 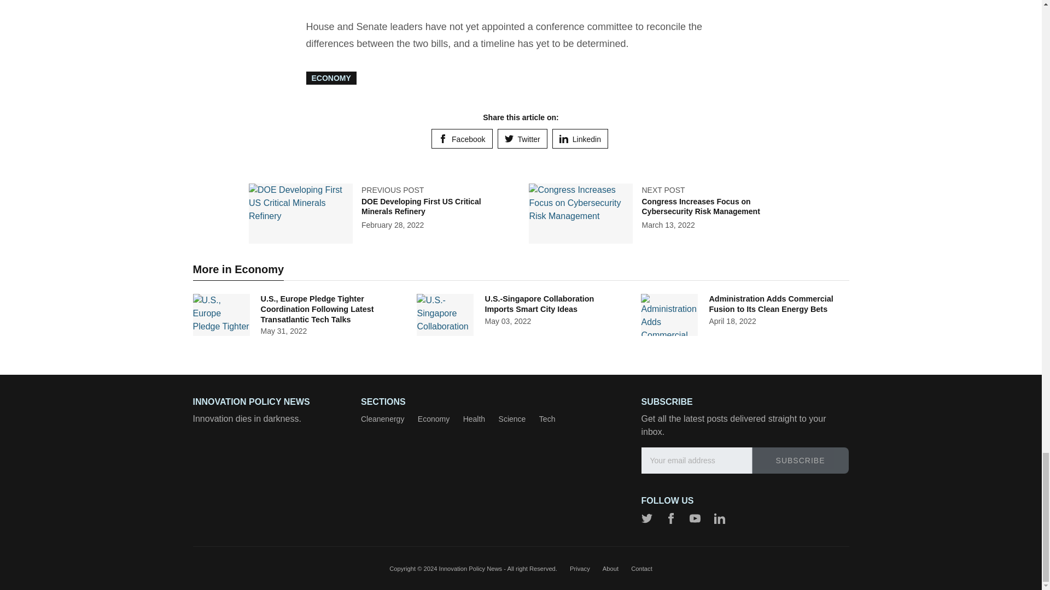 I want to click on 18 April, 2022, so click(x=732, y=321).